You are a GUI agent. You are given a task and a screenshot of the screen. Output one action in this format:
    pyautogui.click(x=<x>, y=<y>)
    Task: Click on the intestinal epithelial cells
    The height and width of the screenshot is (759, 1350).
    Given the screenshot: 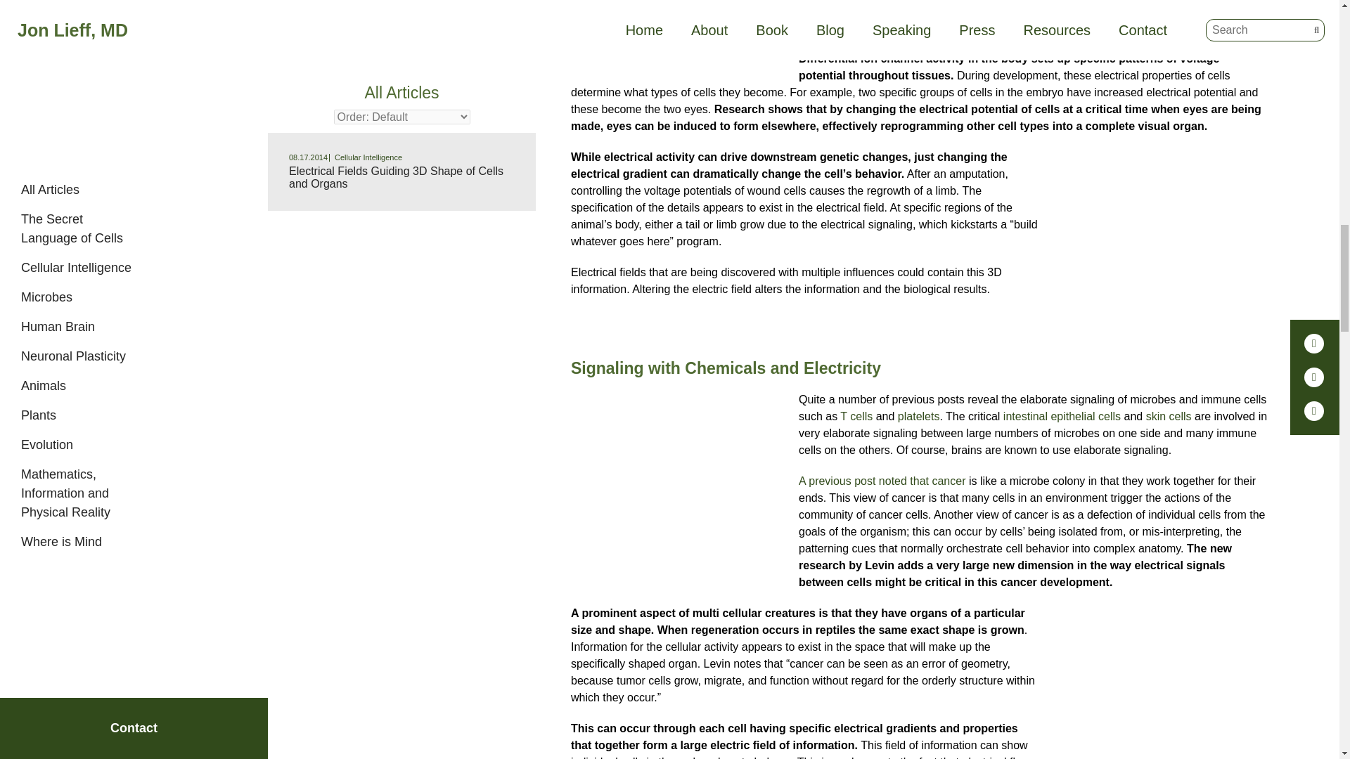 What is the action you would take?
    pyautogui.click(x=1062, y=416)
    